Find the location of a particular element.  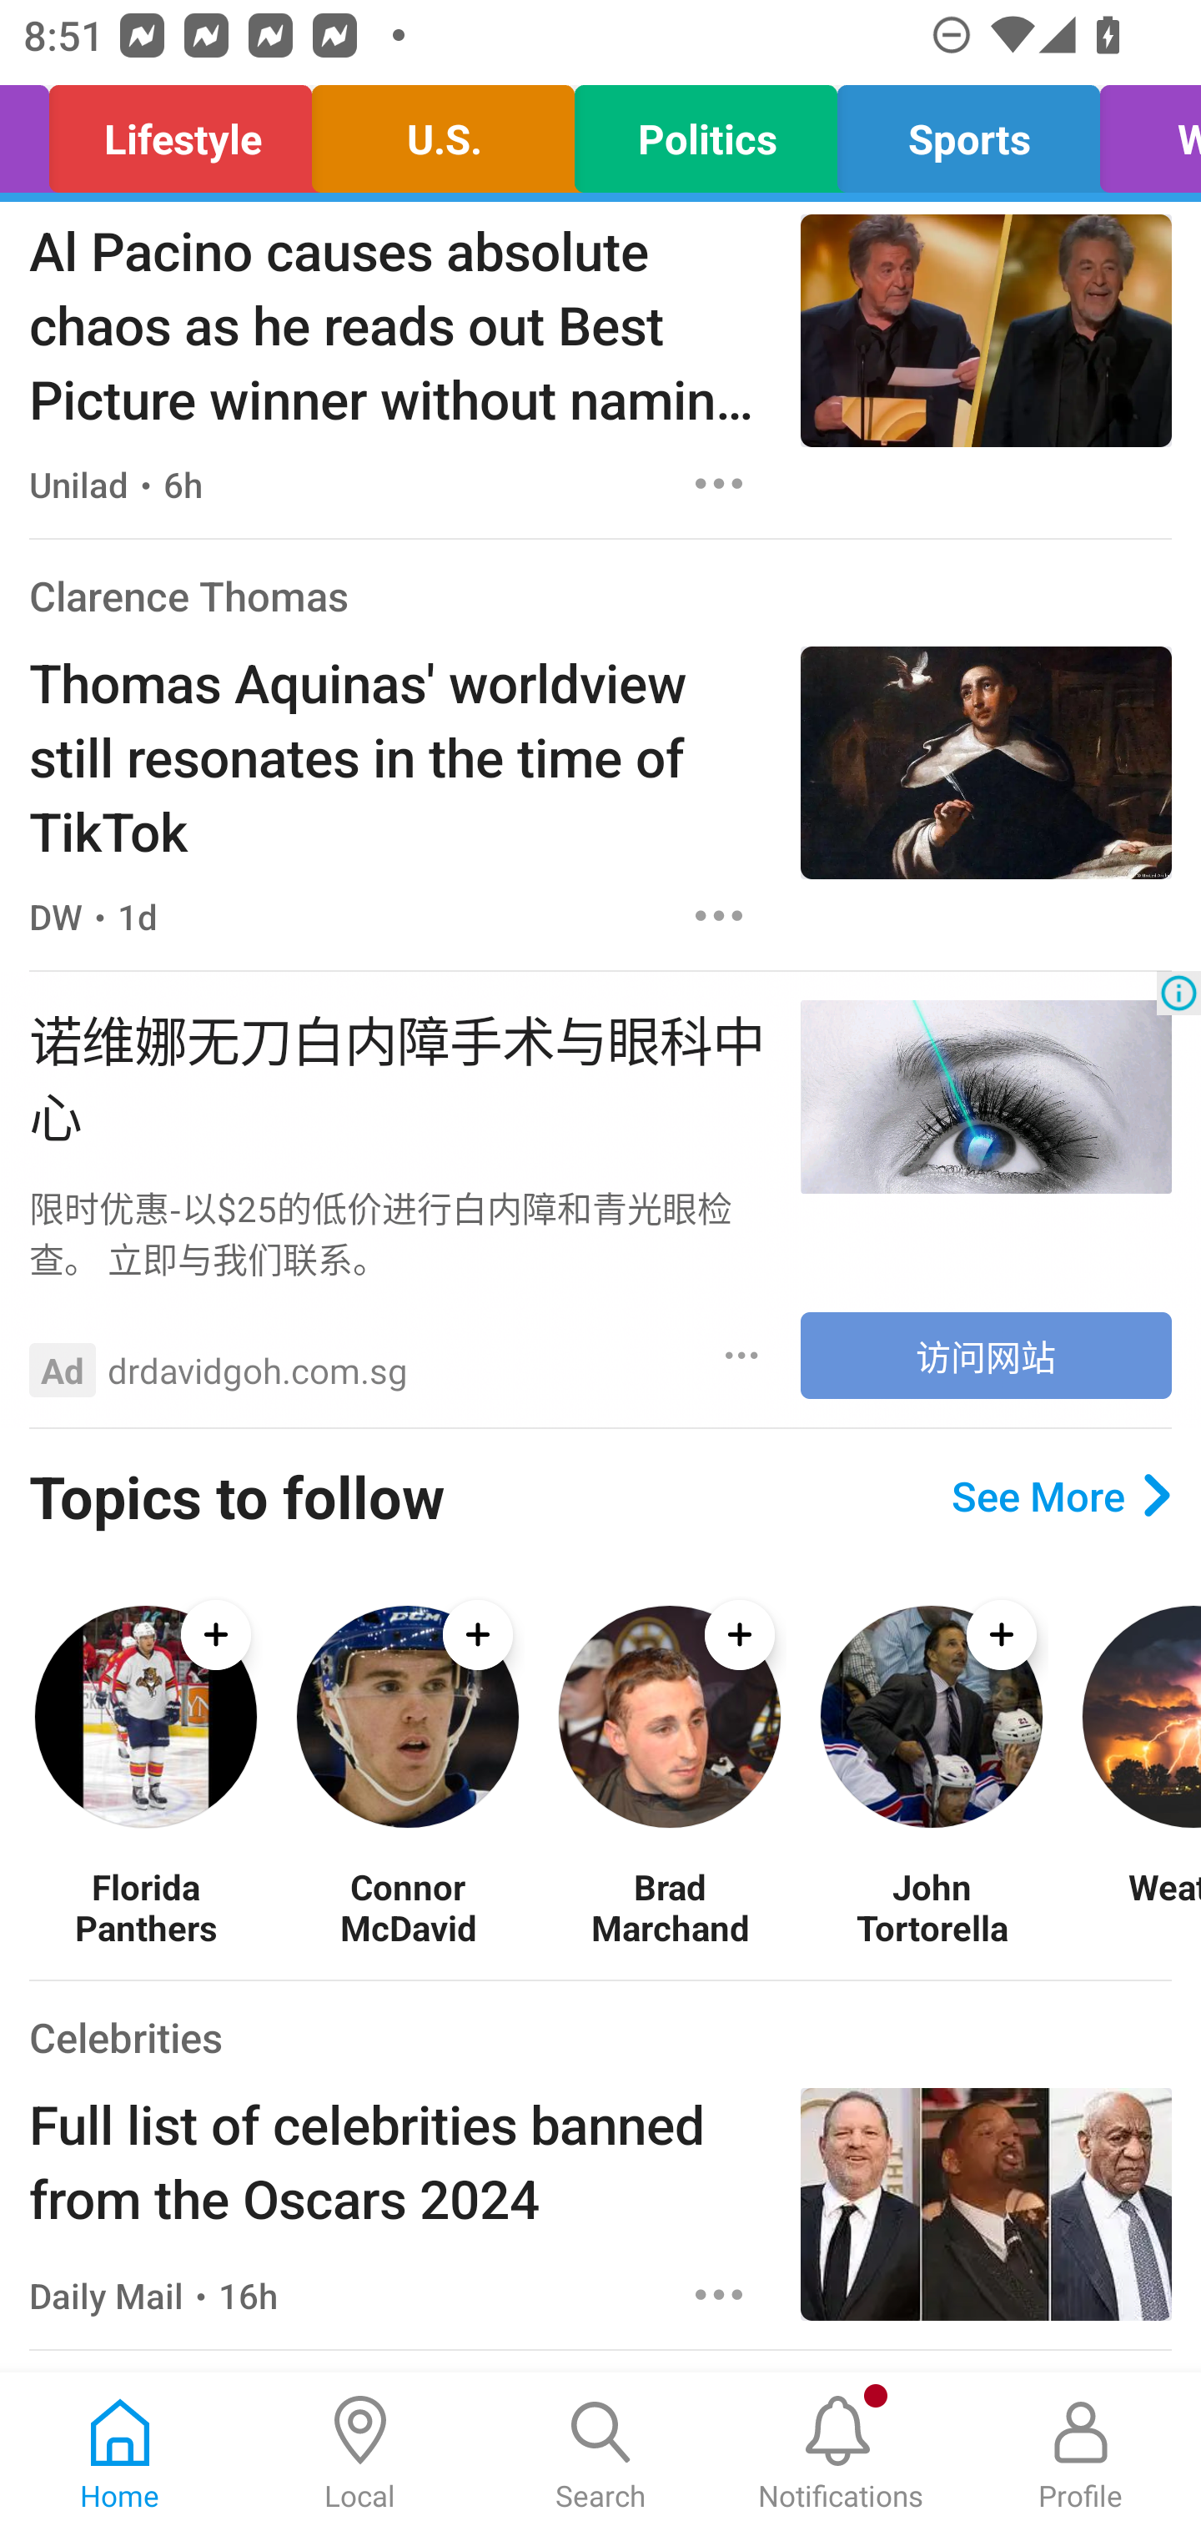

诺维娜无刀白内障手术与眼科中心 is located at coordinates (399, 1074).